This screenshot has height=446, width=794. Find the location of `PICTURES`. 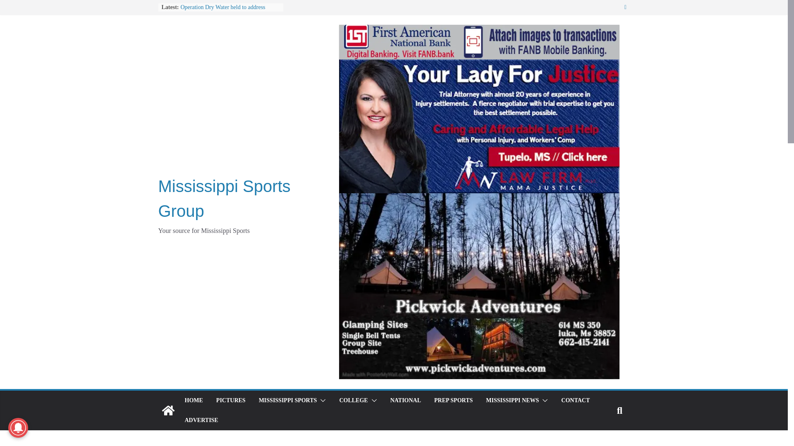

PICTURES is located at coordinates (231, 400).